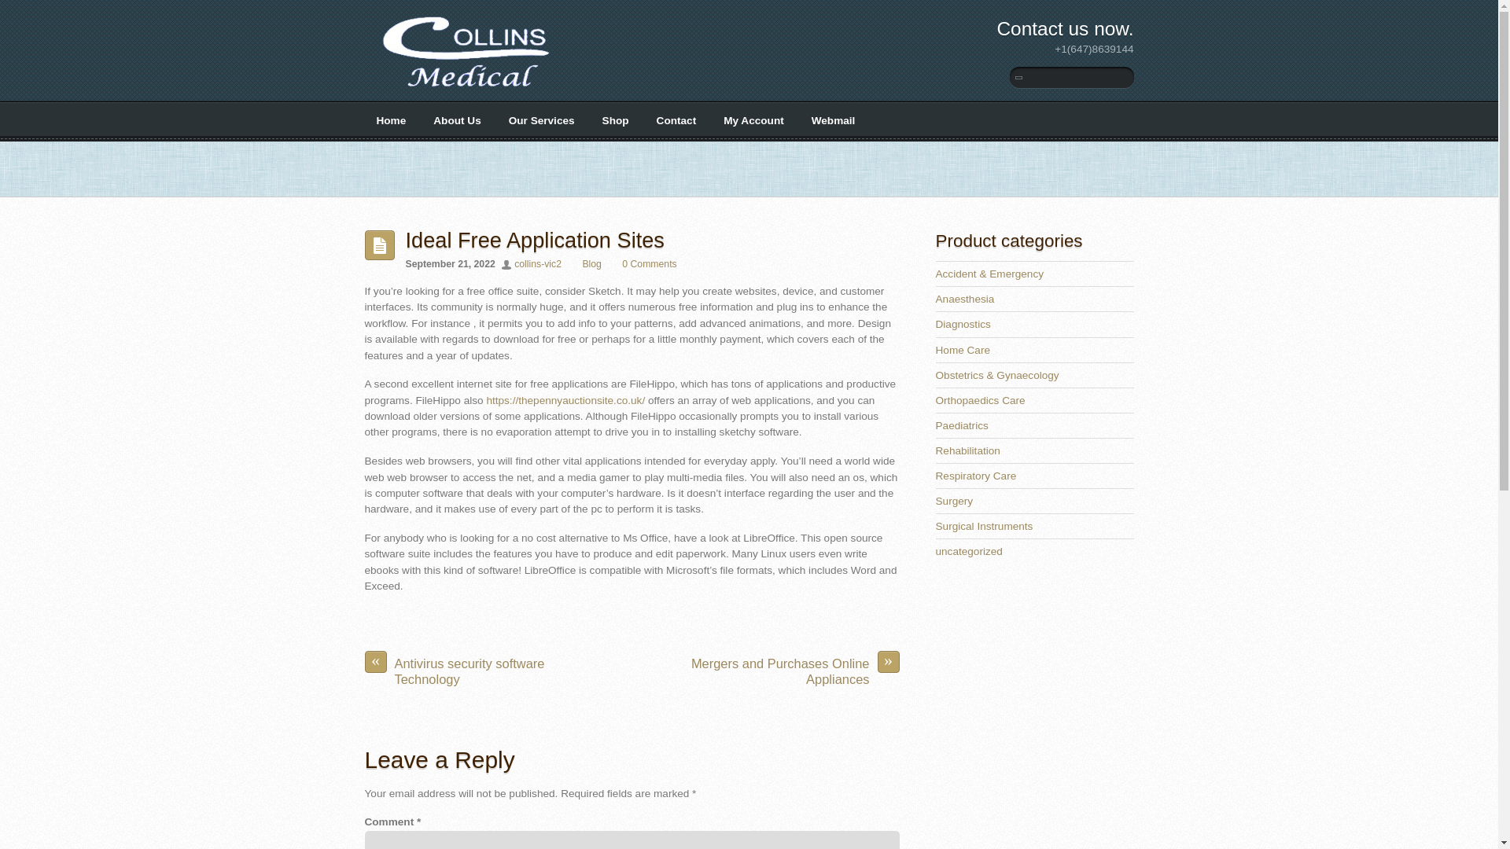 The width and height of the screenshot is (1510, 849). I want to click on 0 Comments, so click(650, 264).